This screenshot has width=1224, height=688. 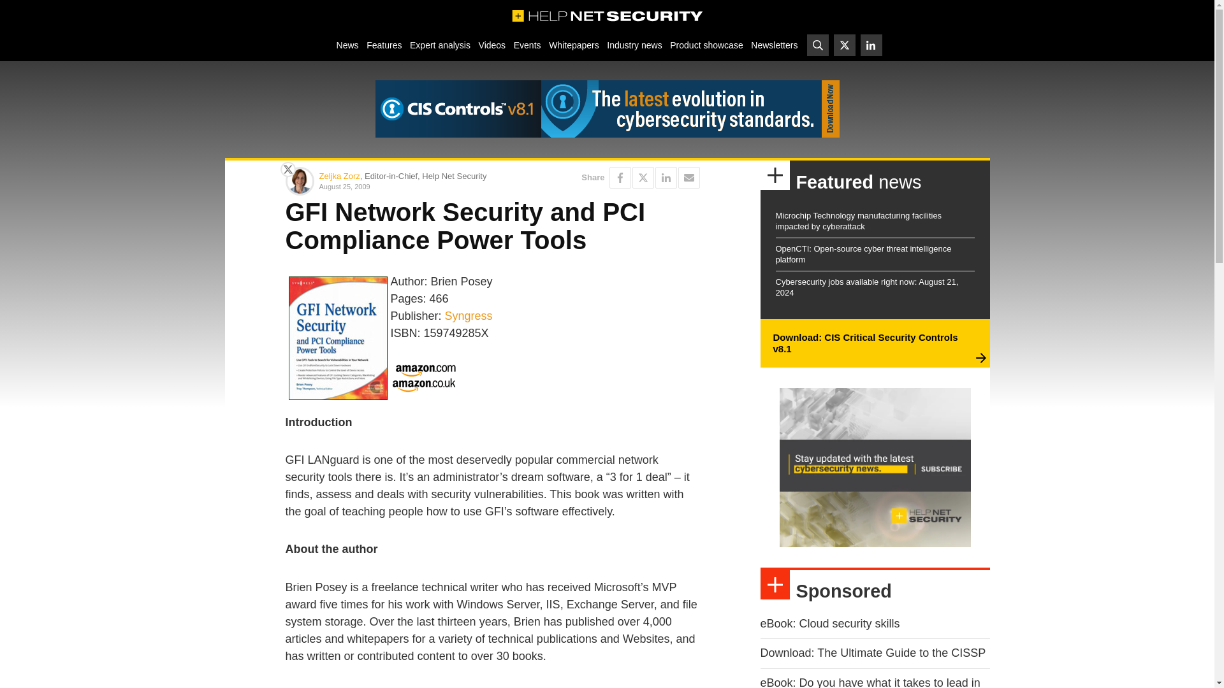 I want to click on Features, so click(x=384, y=45).